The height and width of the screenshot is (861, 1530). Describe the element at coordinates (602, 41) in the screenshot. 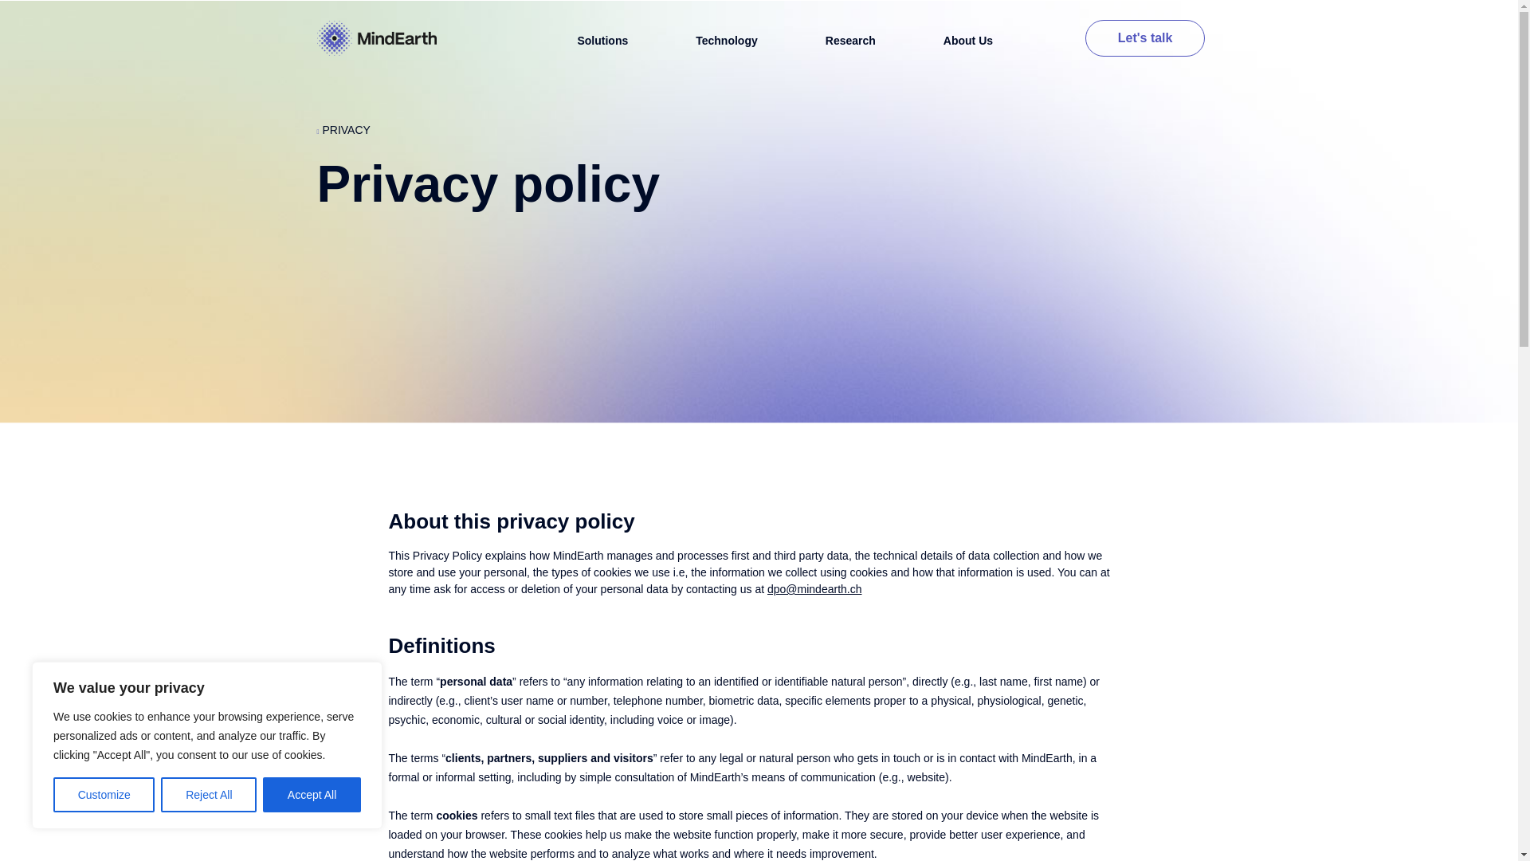

I see `Solutions` at that location.